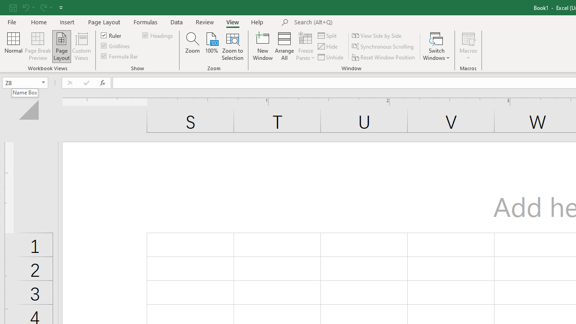 The image size is (576, 324). I want to click on Headings, so click(158, 35).